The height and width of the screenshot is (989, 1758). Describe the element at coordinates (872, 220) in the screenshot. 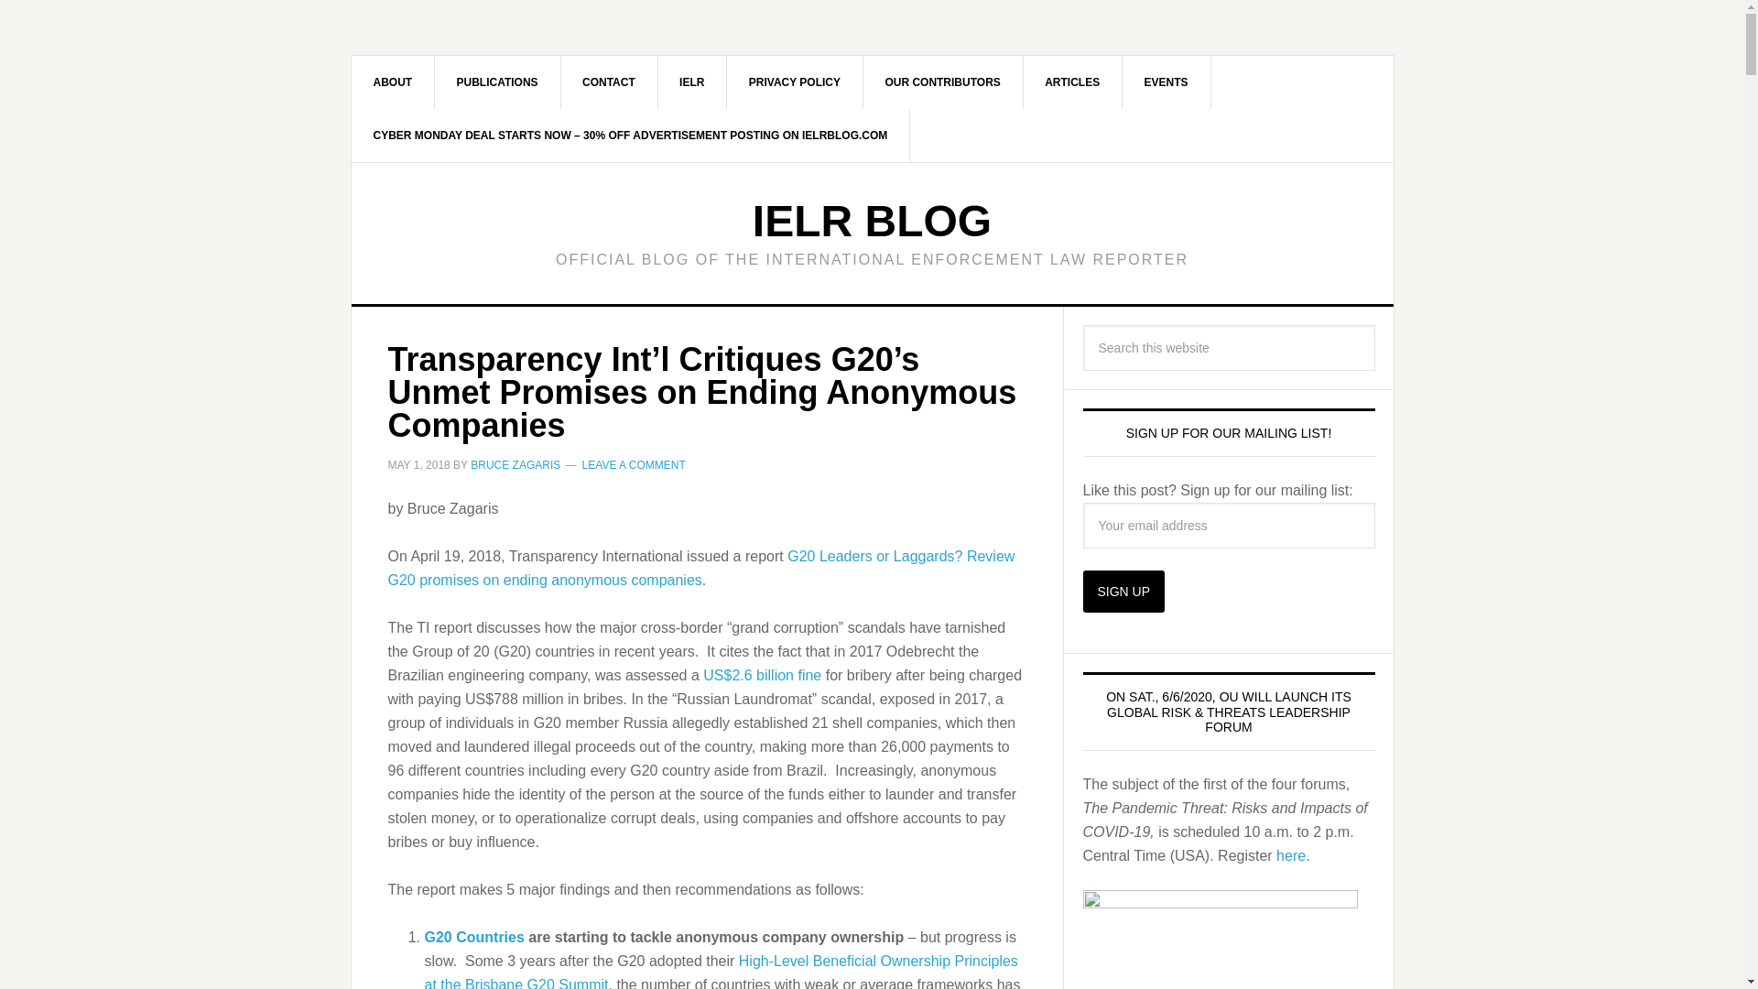

I see `IELR BLOG` at that location.